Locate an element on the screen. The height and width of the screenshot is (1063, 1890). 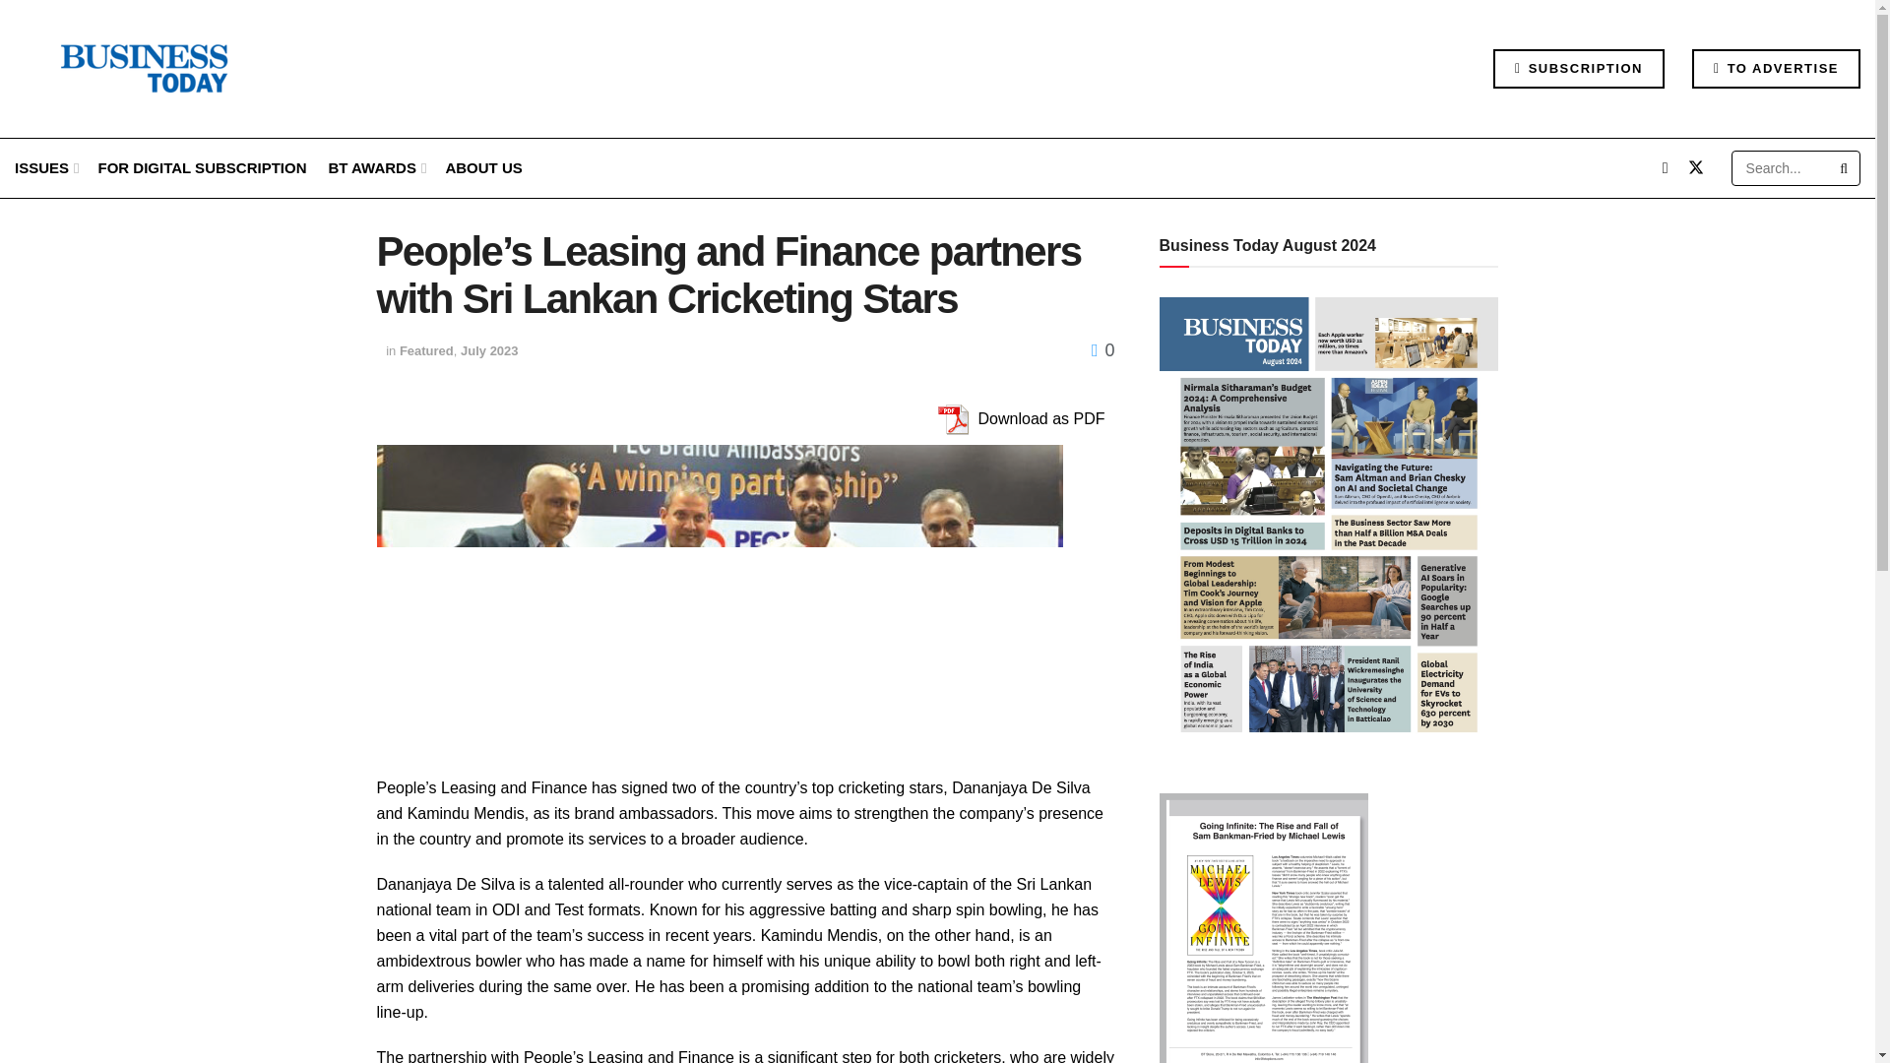
ISSUES is located at coordinates (45, 167).